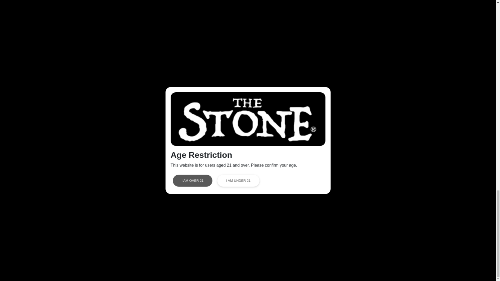  Describe the element at coordinates (139, 209) in the screenshot. I see `HOME` at that location.